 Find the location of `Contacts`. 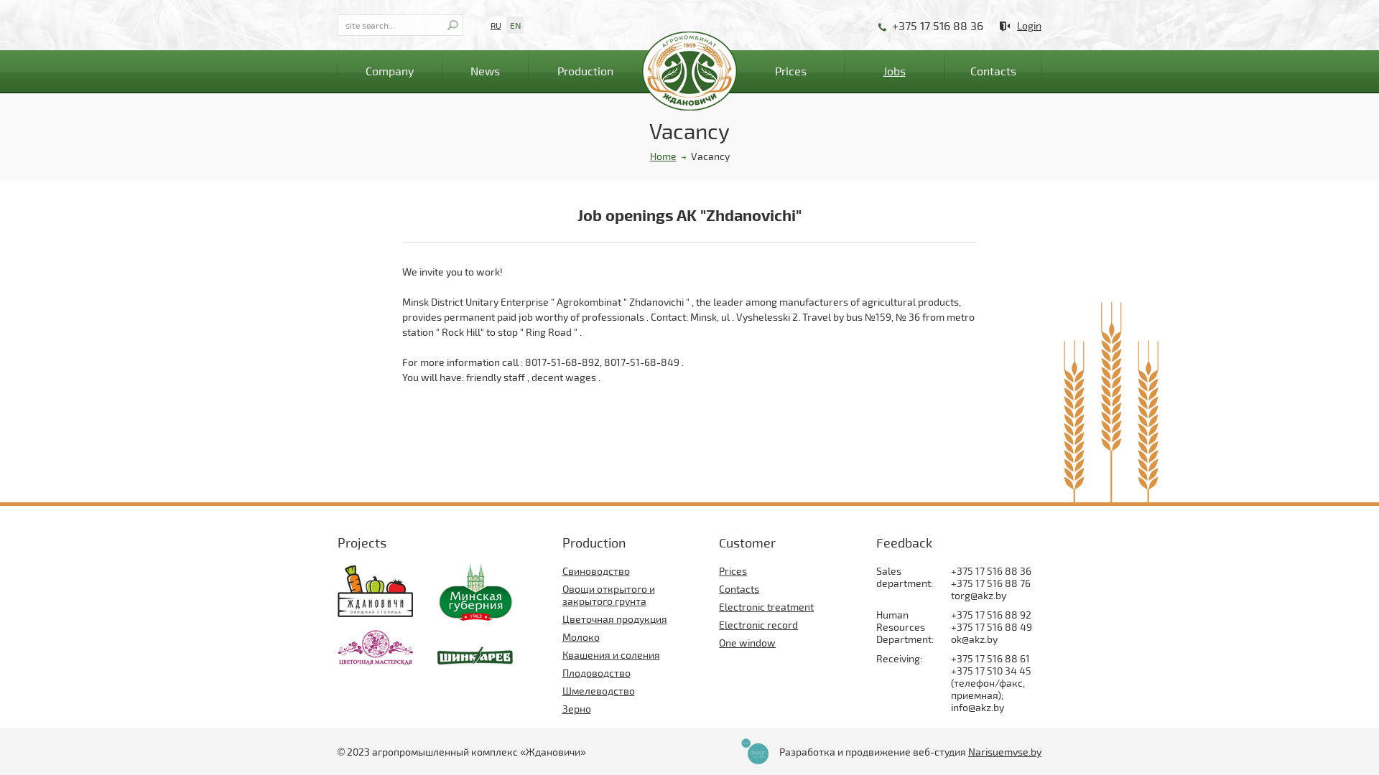

Contacts is located at coordinates (739, 588).